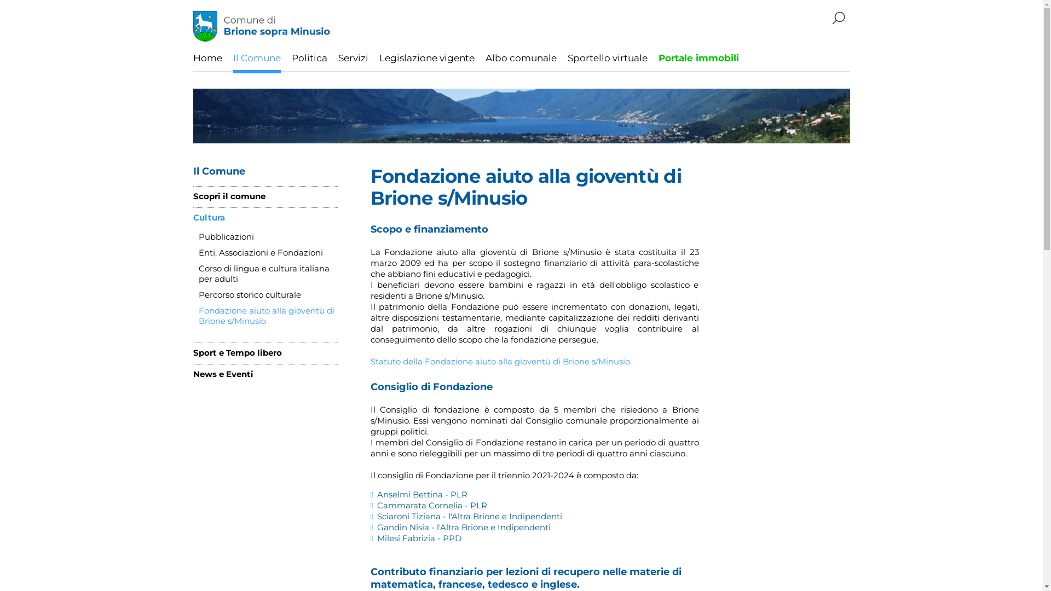 This screenshot has height=591, width=1051. What do you see at coordinates (209, 218) in the screenshot?
I see `Cultura` at bounding box center [209, 218].